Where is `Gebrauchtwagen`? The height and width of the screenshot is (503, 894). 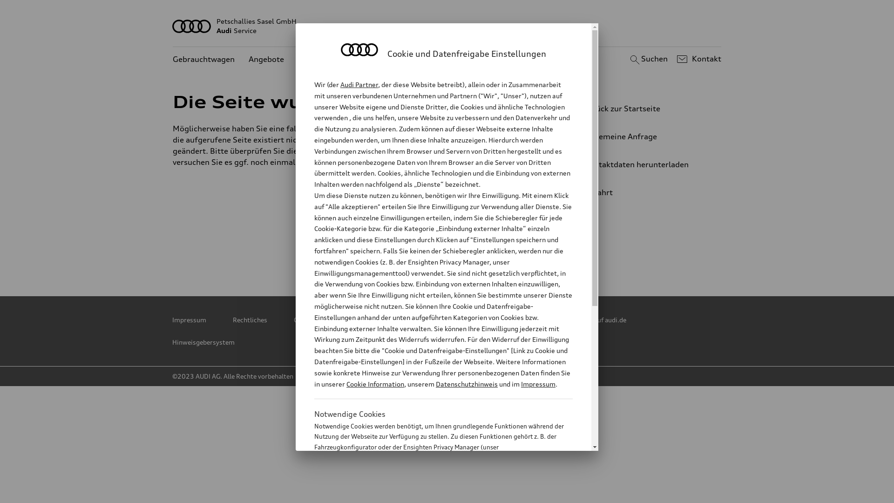 Gebrauchtwagen is located at coordinates (204, 60).